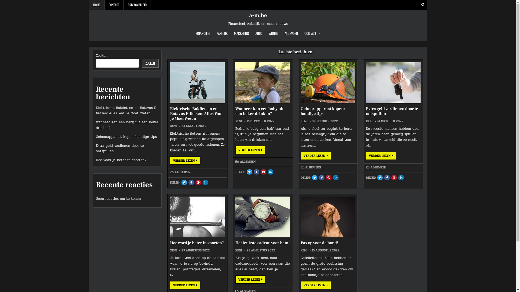 The image size is (520, 292). Describe the element at coordinates (126, 137) in the screenshot. I see `Gehoorapparaat kopen: handige tips` at that location.